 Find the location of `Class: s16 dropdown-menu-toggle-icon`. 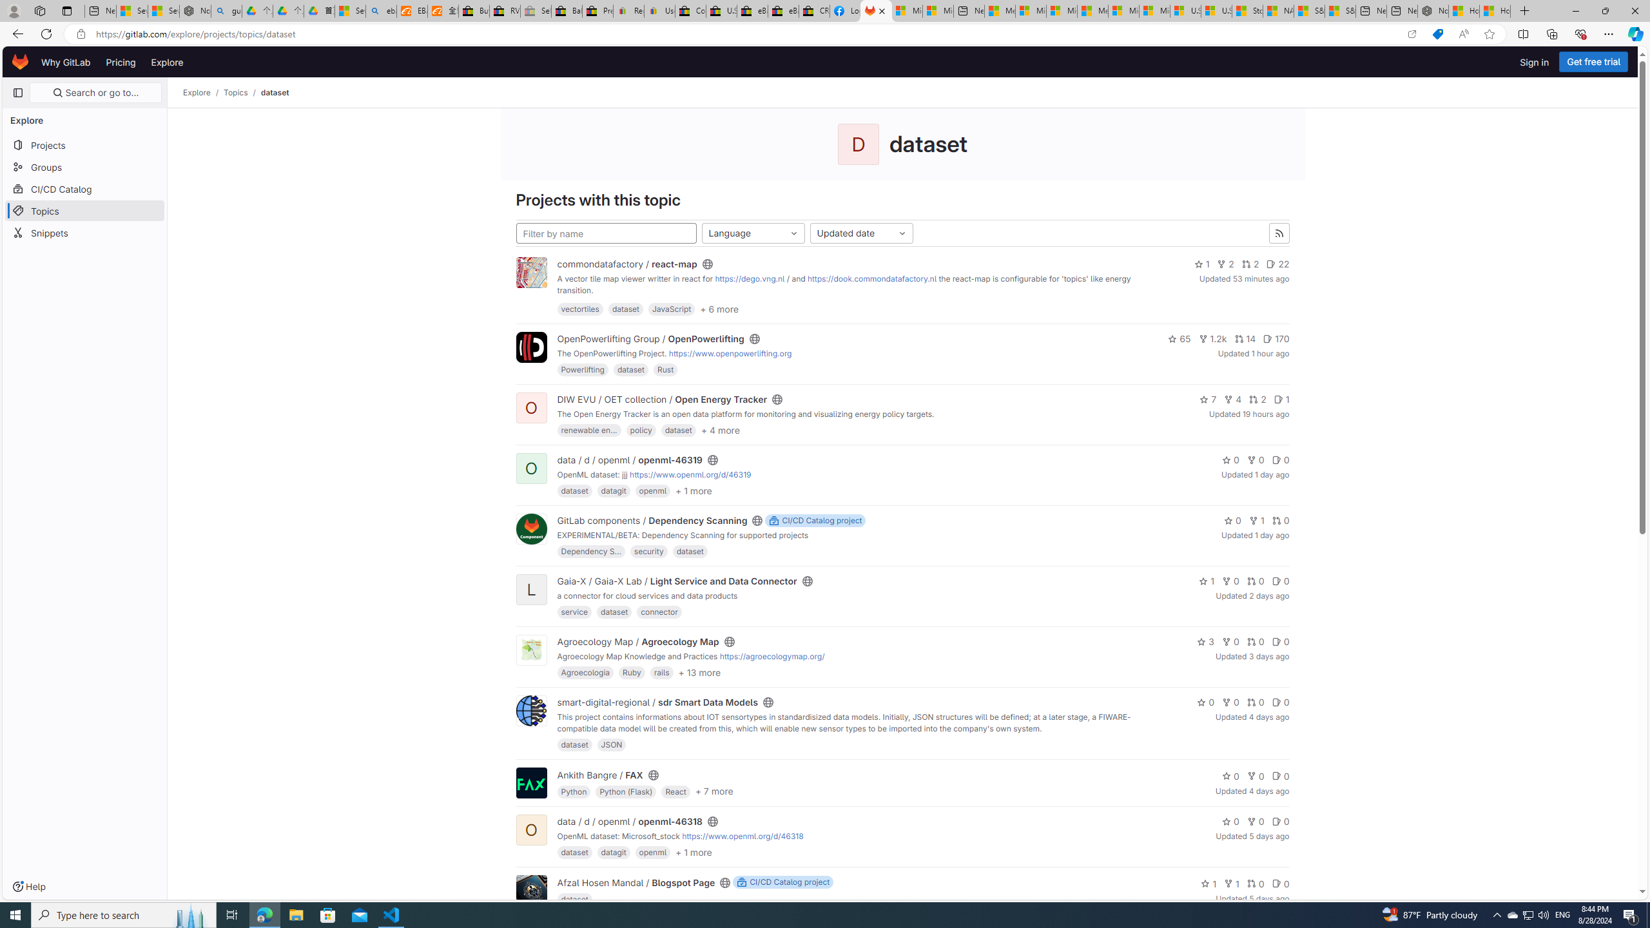

Class: s16 dropdown-menu-toggle-icon is located at coordinates (902, 233).